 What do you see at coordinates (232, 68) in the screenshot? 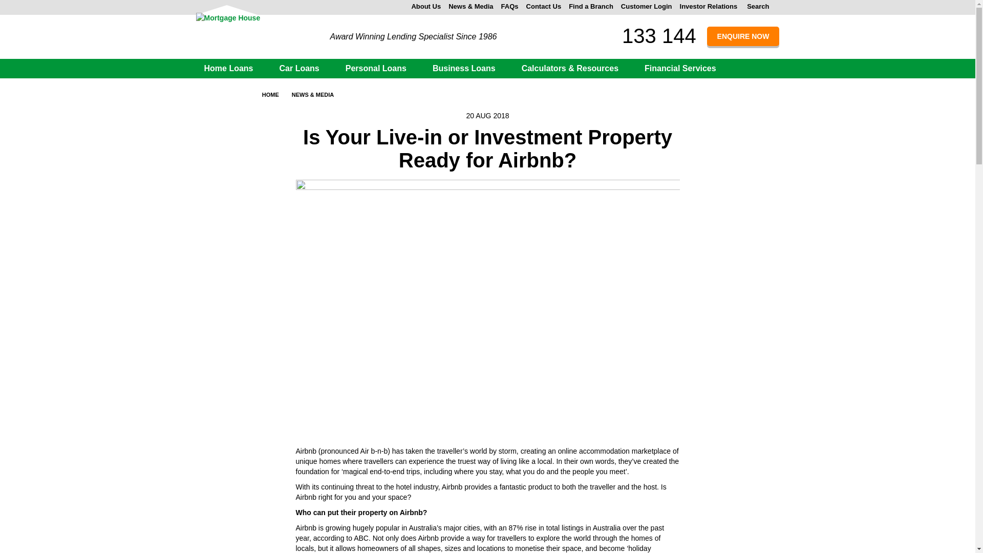
I see `Home Loans` at bounding box center [232, 68].